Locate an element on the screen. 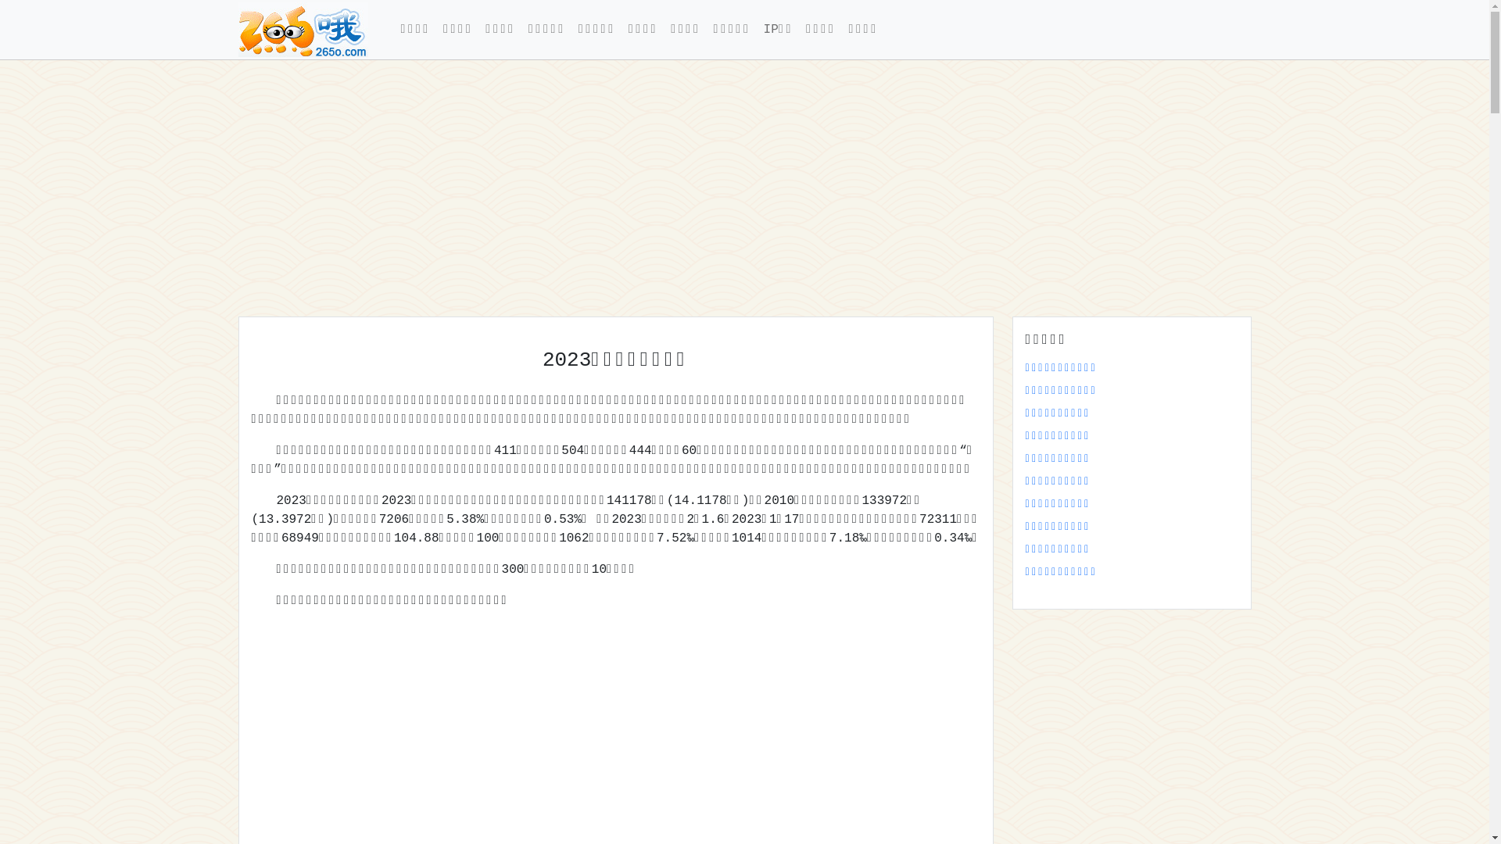  Advertisement is located at coordinates (616, 732).